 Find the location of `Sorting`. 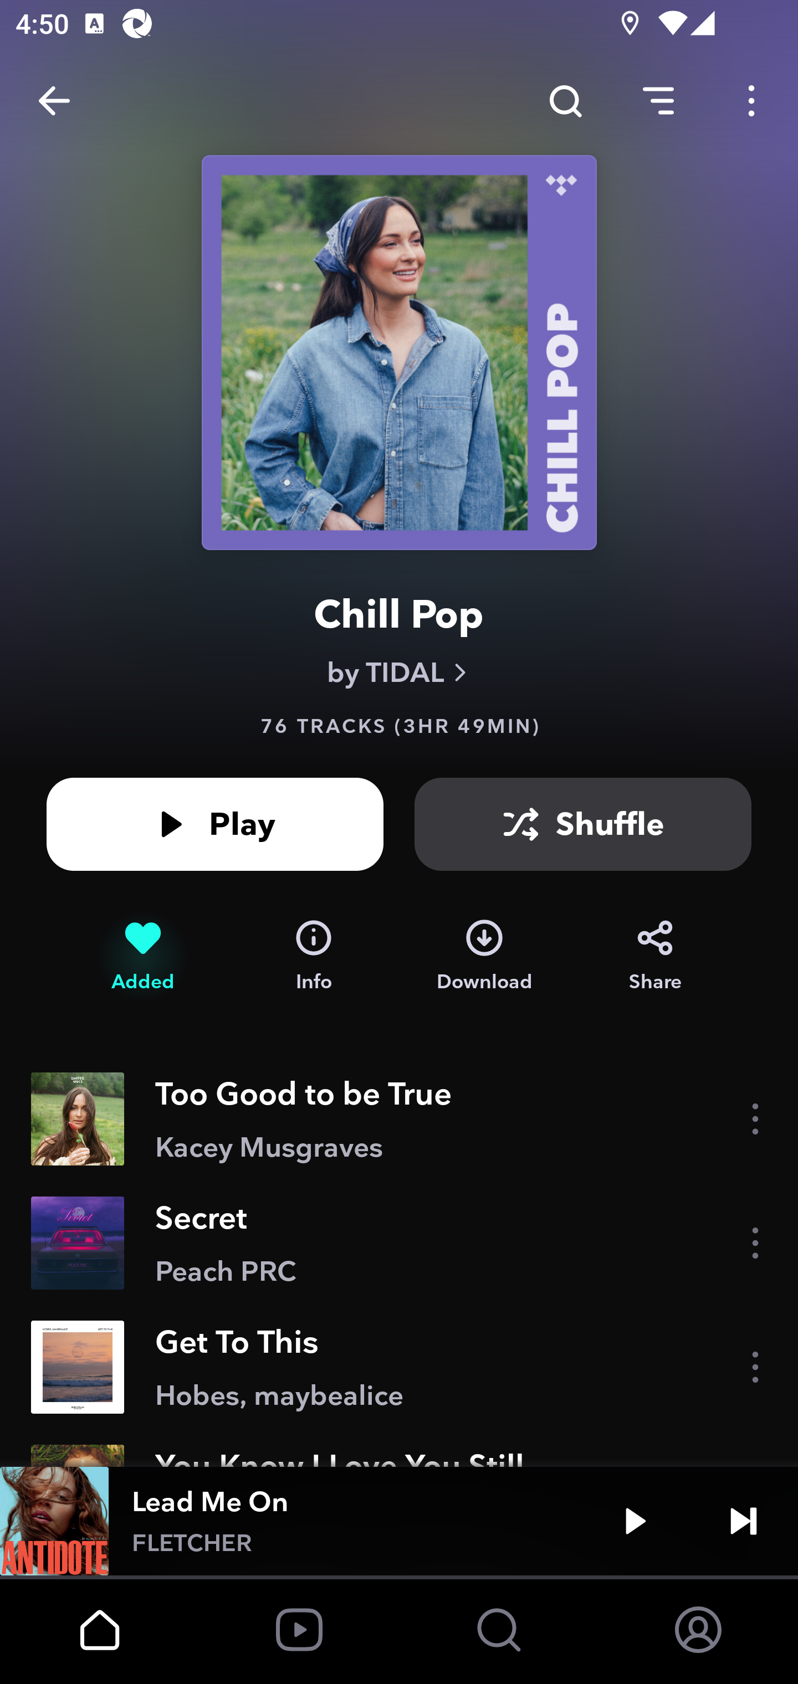

Sorting is located at coordinates (658, 101).